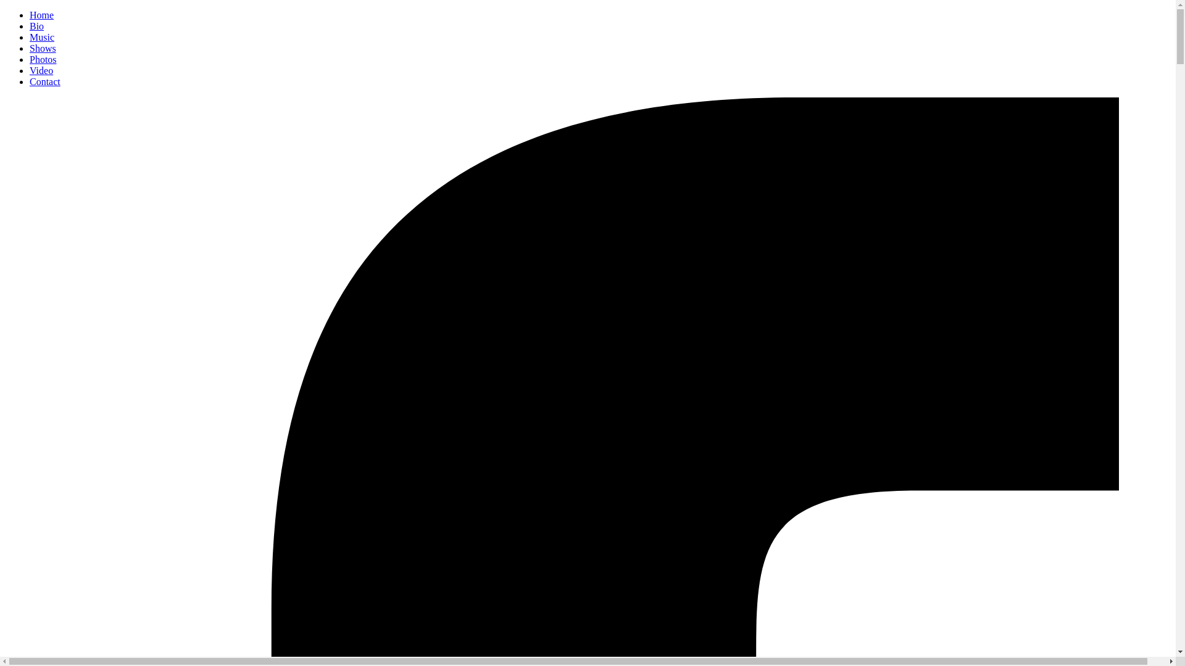 Image resolution: width=1185 pixels, height=666 pixels. What do you see at coordinates (43, 48) in the screenshot?
I see `Shows` at bounding box center [43, 48].